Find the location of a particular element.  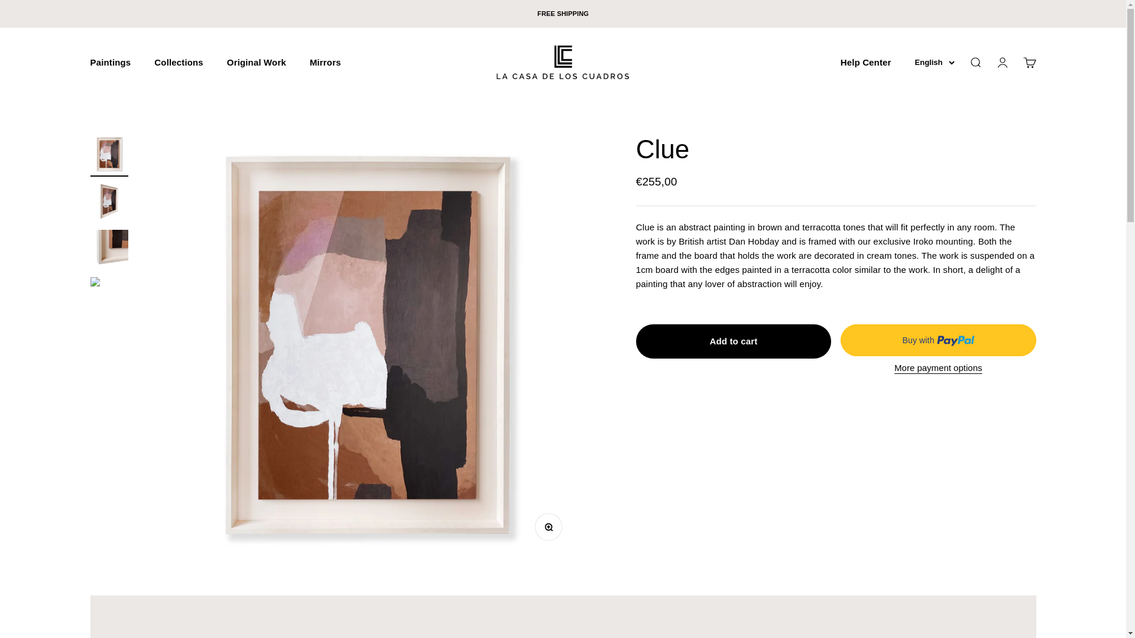

Original Work is located at coordinates (257, 63).